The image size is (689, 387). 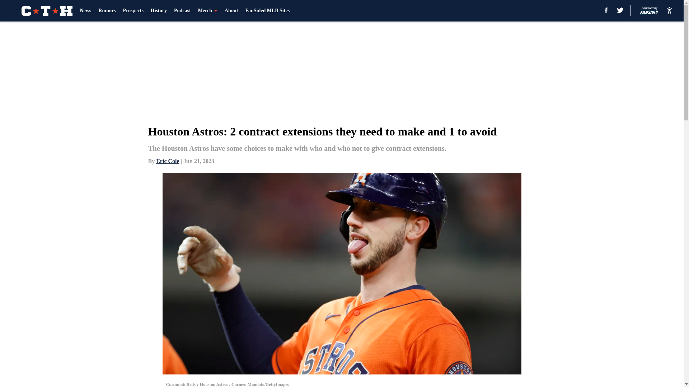 I want to click on FanSided MLB Sites, so click(x=267, y=11).